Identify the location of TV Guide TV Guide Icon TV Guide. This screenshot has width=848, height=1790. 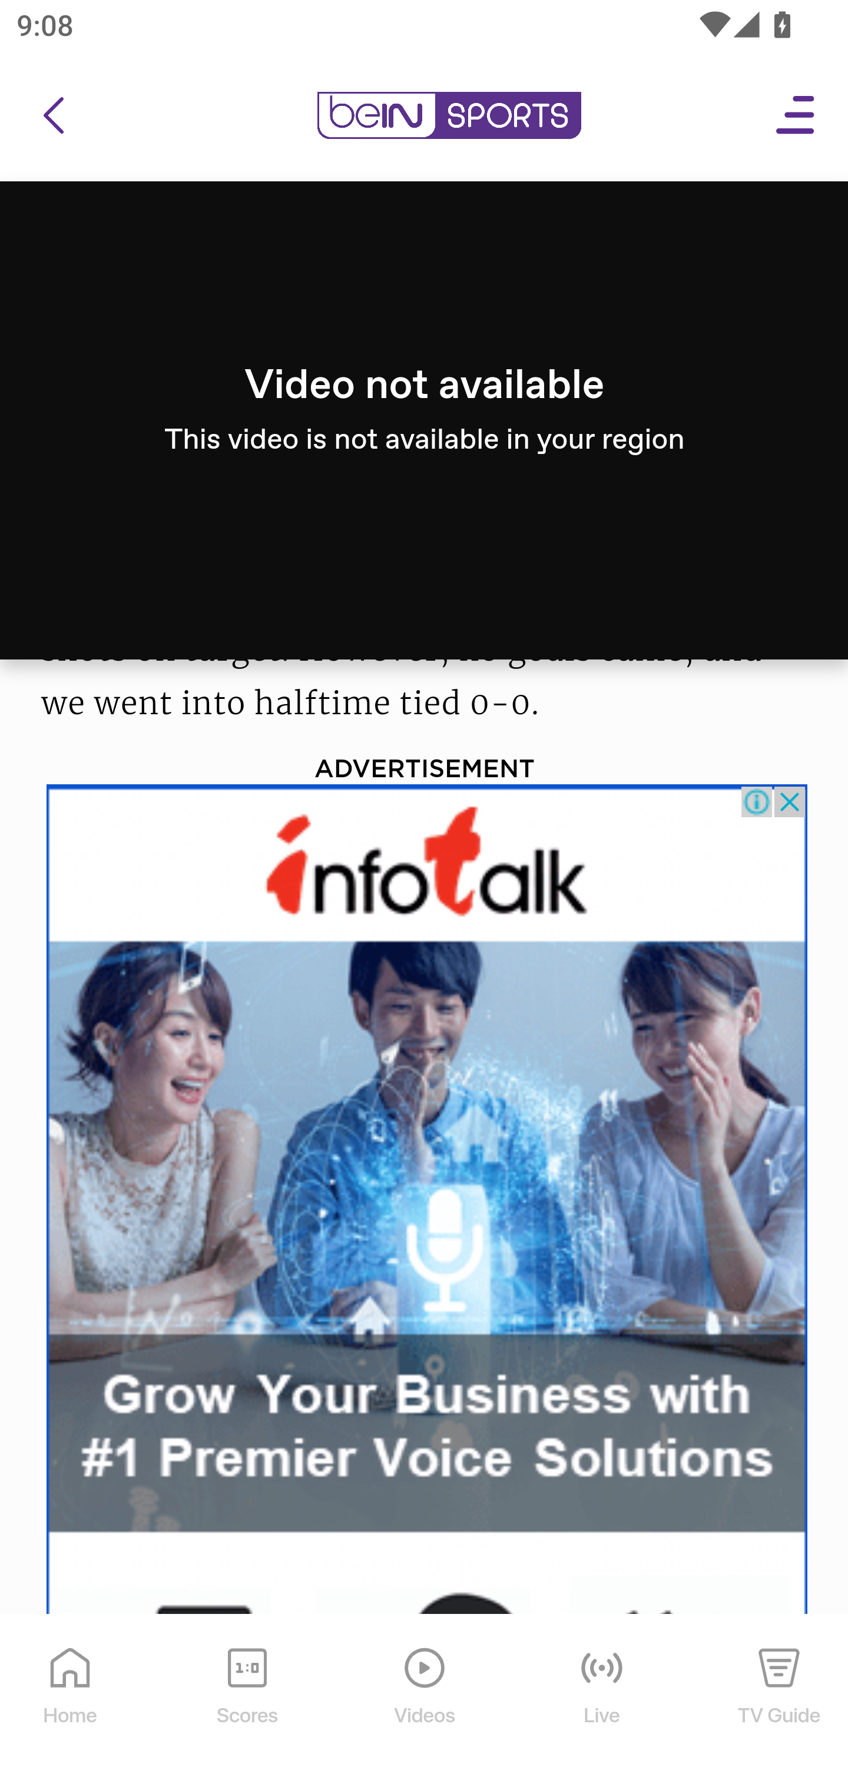
(780, 1703).